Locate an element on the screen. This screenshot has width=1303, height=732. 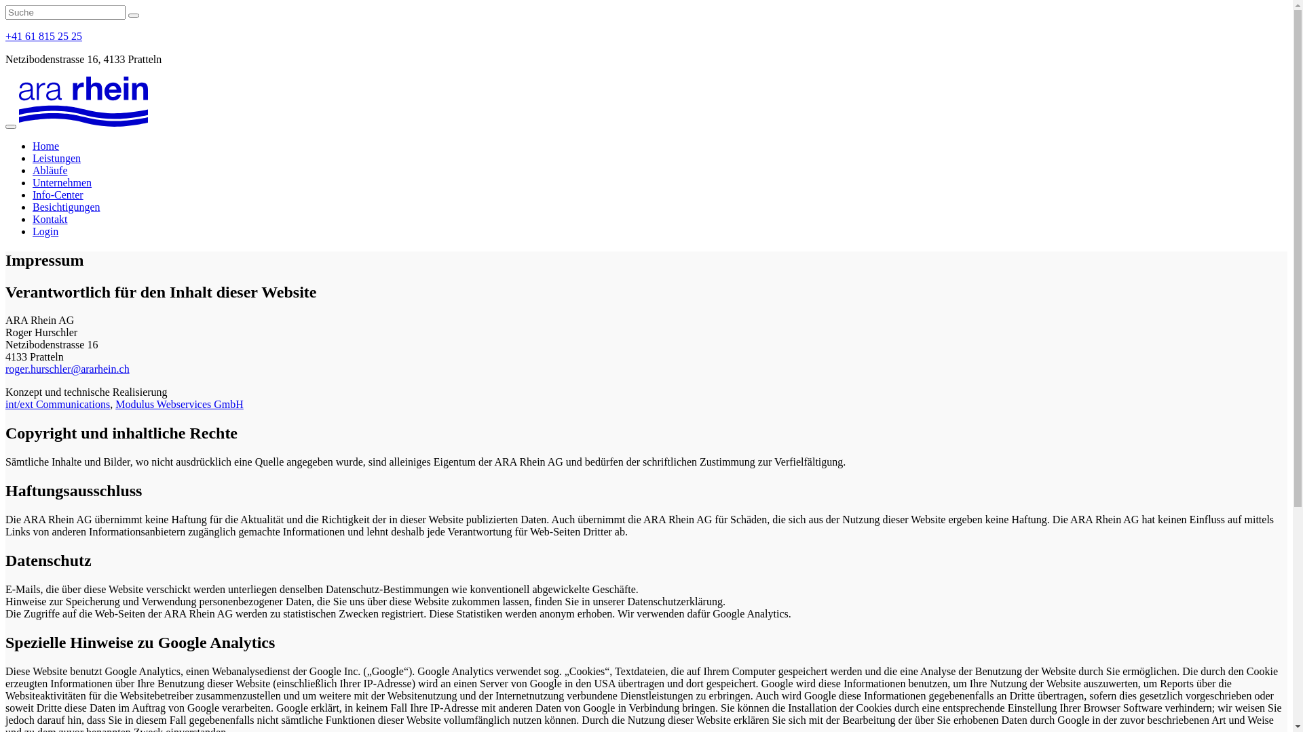
roger.hurschler@ararhein.ch is located at coordinates (68, 369).